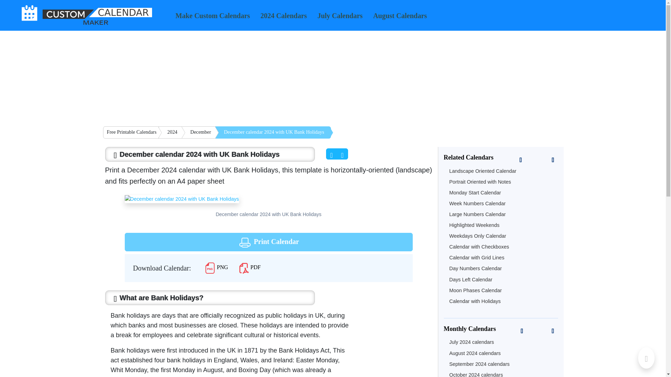 The width and height of the screenshot is (671, 377). Describe the element at coordinates (400, 17) in the screenshot. I see `August Calendars` at that location.